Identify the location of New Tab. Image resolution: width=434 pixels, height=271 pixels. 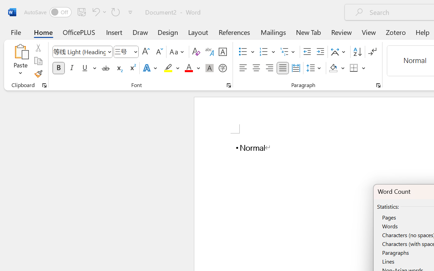
(309, 32).